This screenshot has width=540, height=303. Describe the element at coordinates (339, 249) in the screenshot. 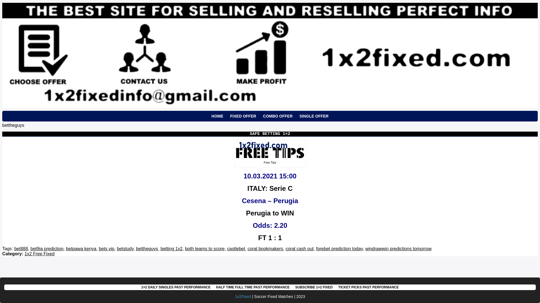

I see `forebet prediction today` at that location.